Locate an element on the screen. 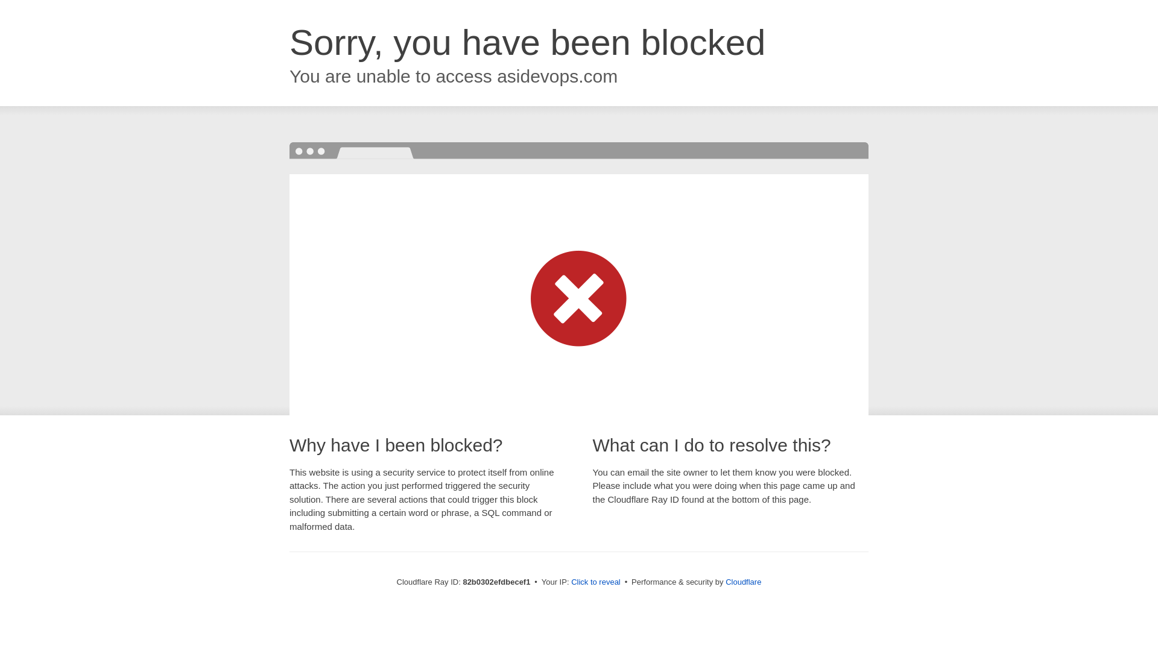 The image size is (1158, 651). Cloudflare is located at coordinates (743, 582).